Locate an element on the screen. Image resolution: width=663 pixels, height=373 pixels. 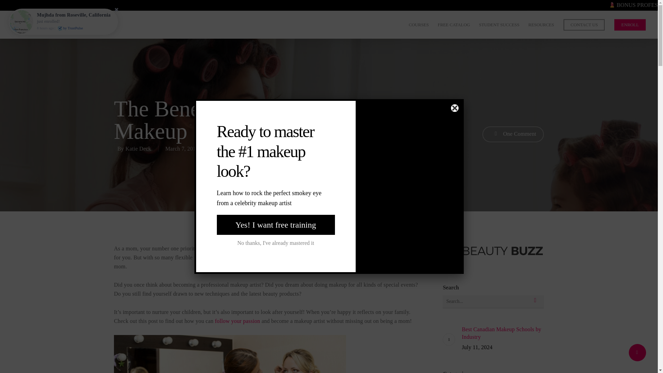
Yes! I want free training is located at coordinates (276, 225).